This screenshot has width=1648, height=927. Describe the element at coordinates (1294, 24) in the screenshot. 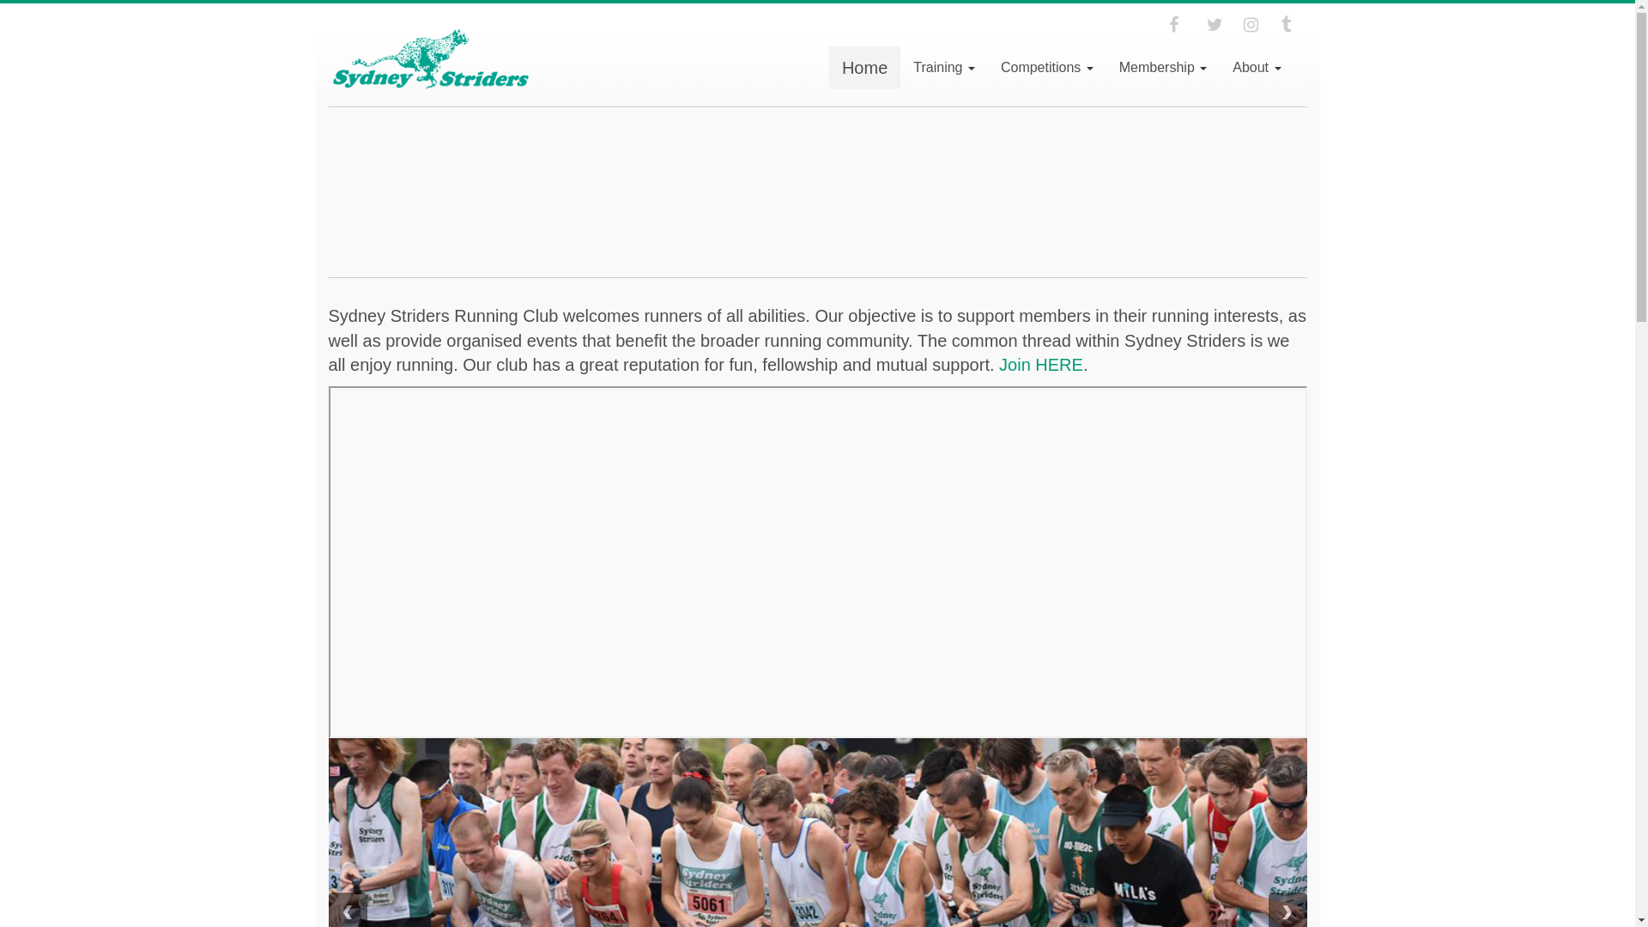

I see `Sydney Striders Tumblr` at that location.